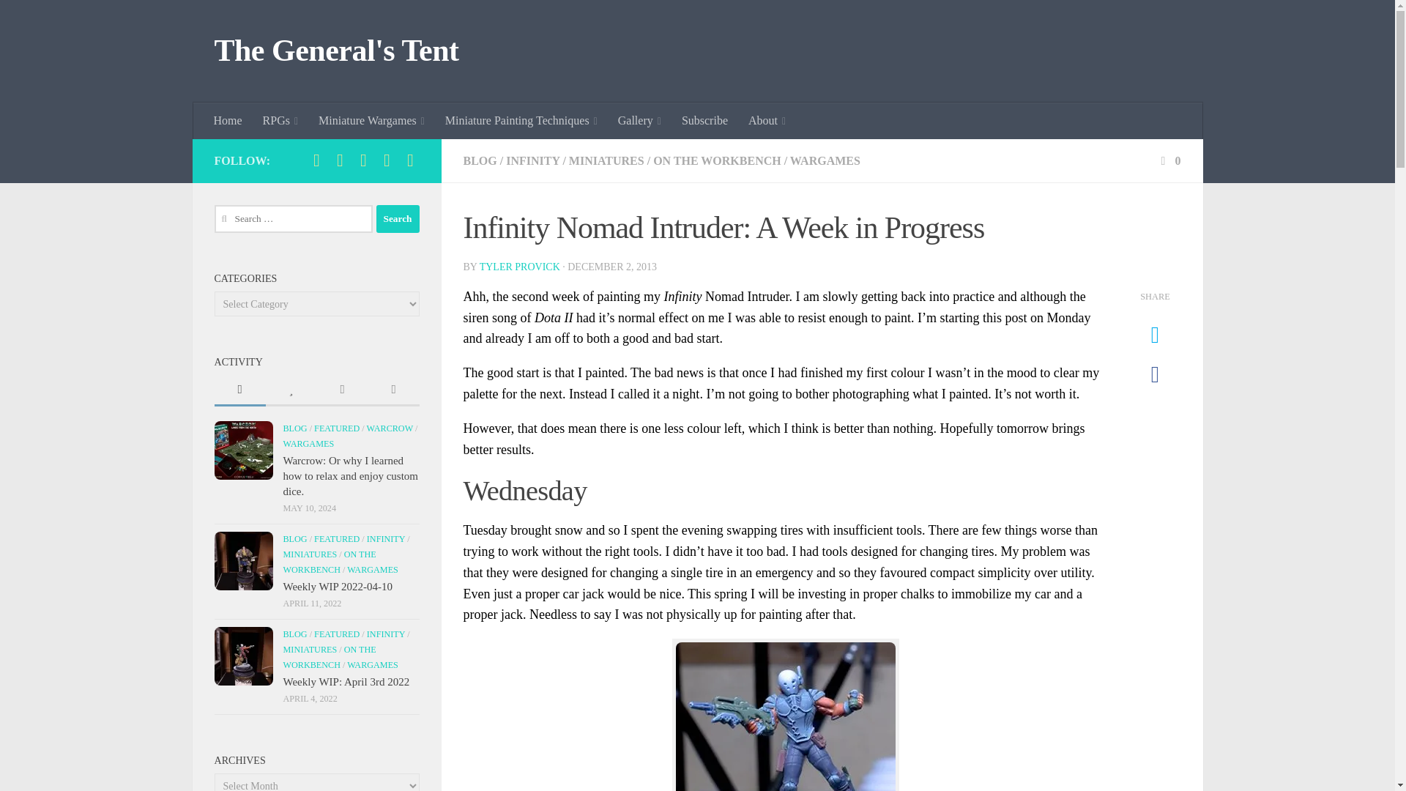  I want to click on Subscribe, so click(410, 160).